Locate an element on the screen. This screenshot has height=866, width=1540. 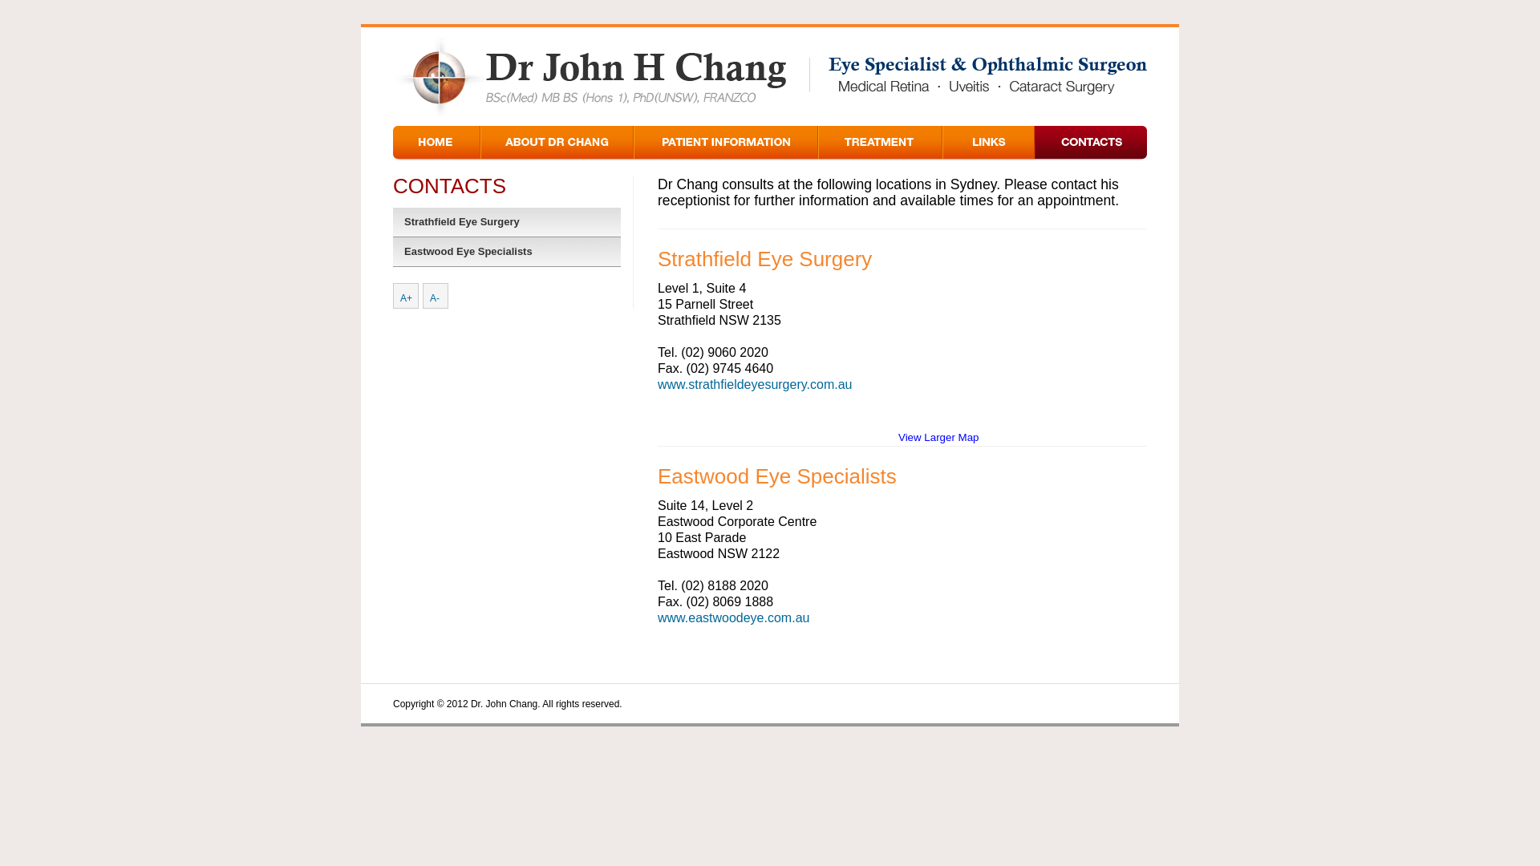
Facebook is located at coordinates (1104, 703).